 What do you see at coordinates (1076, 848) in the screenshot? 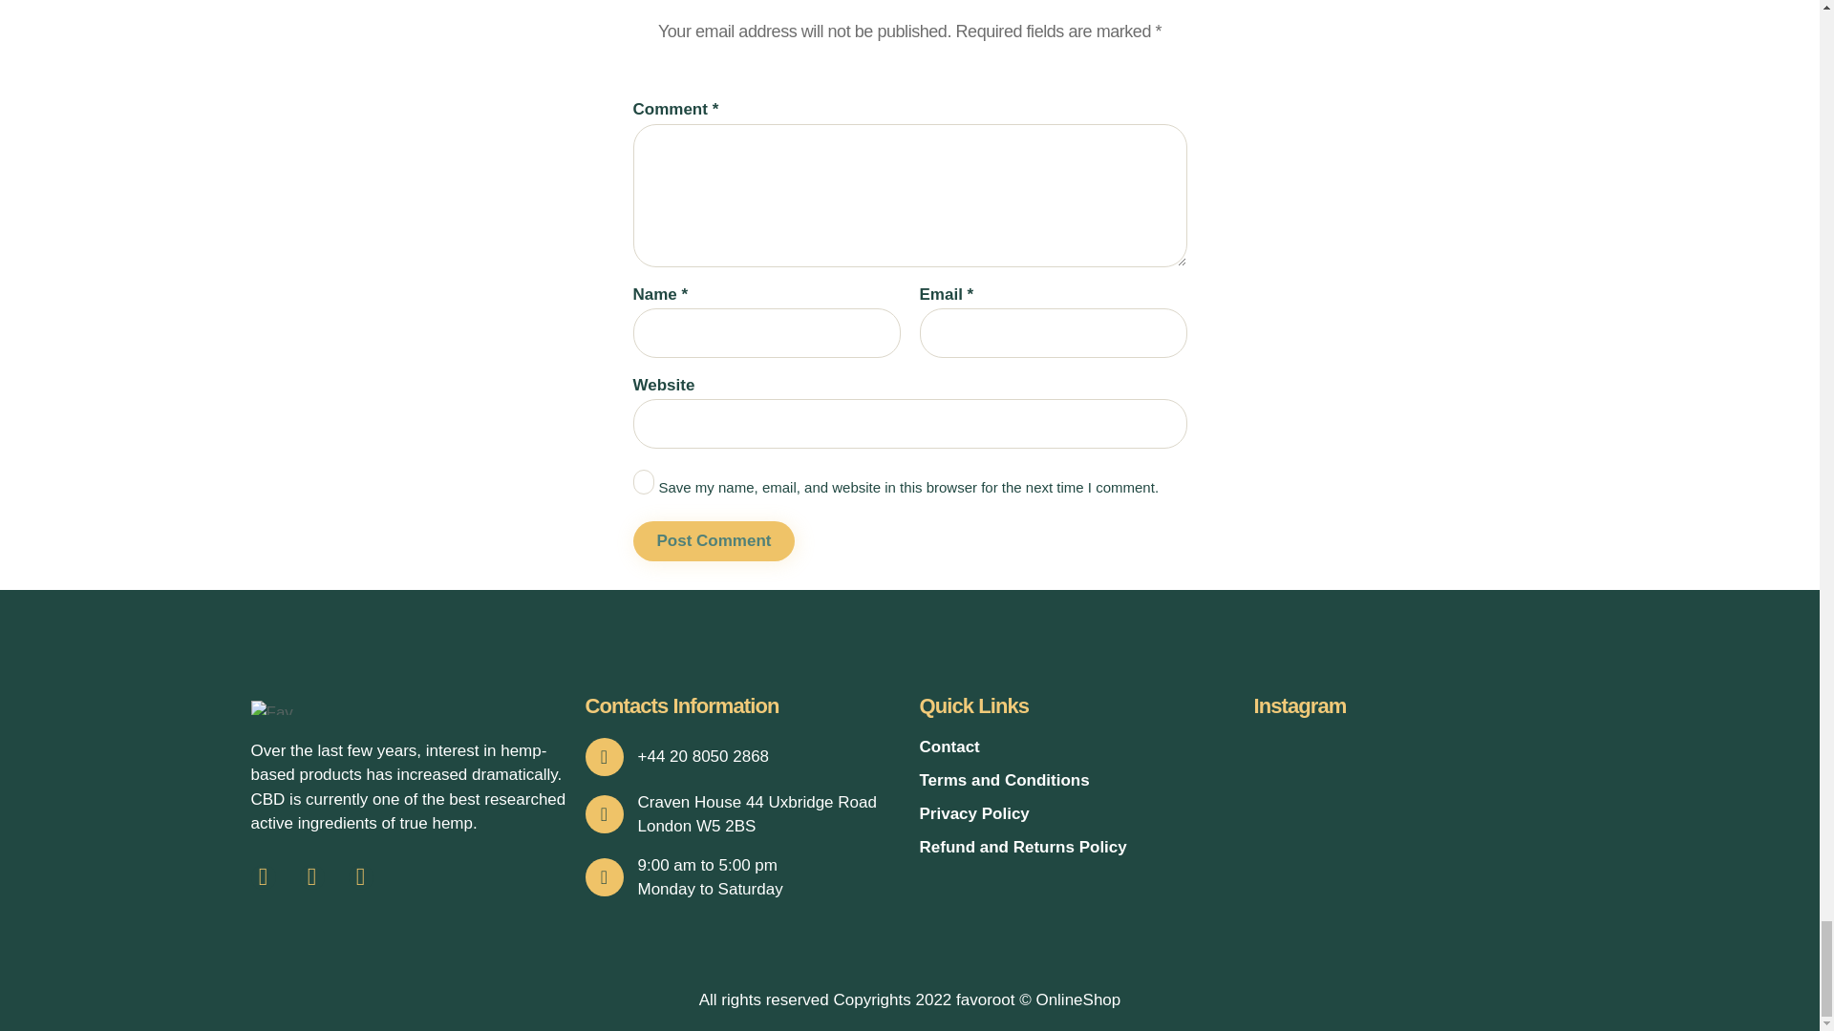
I see `Refund and Returns Policy` at bounding box center [1076, 848].